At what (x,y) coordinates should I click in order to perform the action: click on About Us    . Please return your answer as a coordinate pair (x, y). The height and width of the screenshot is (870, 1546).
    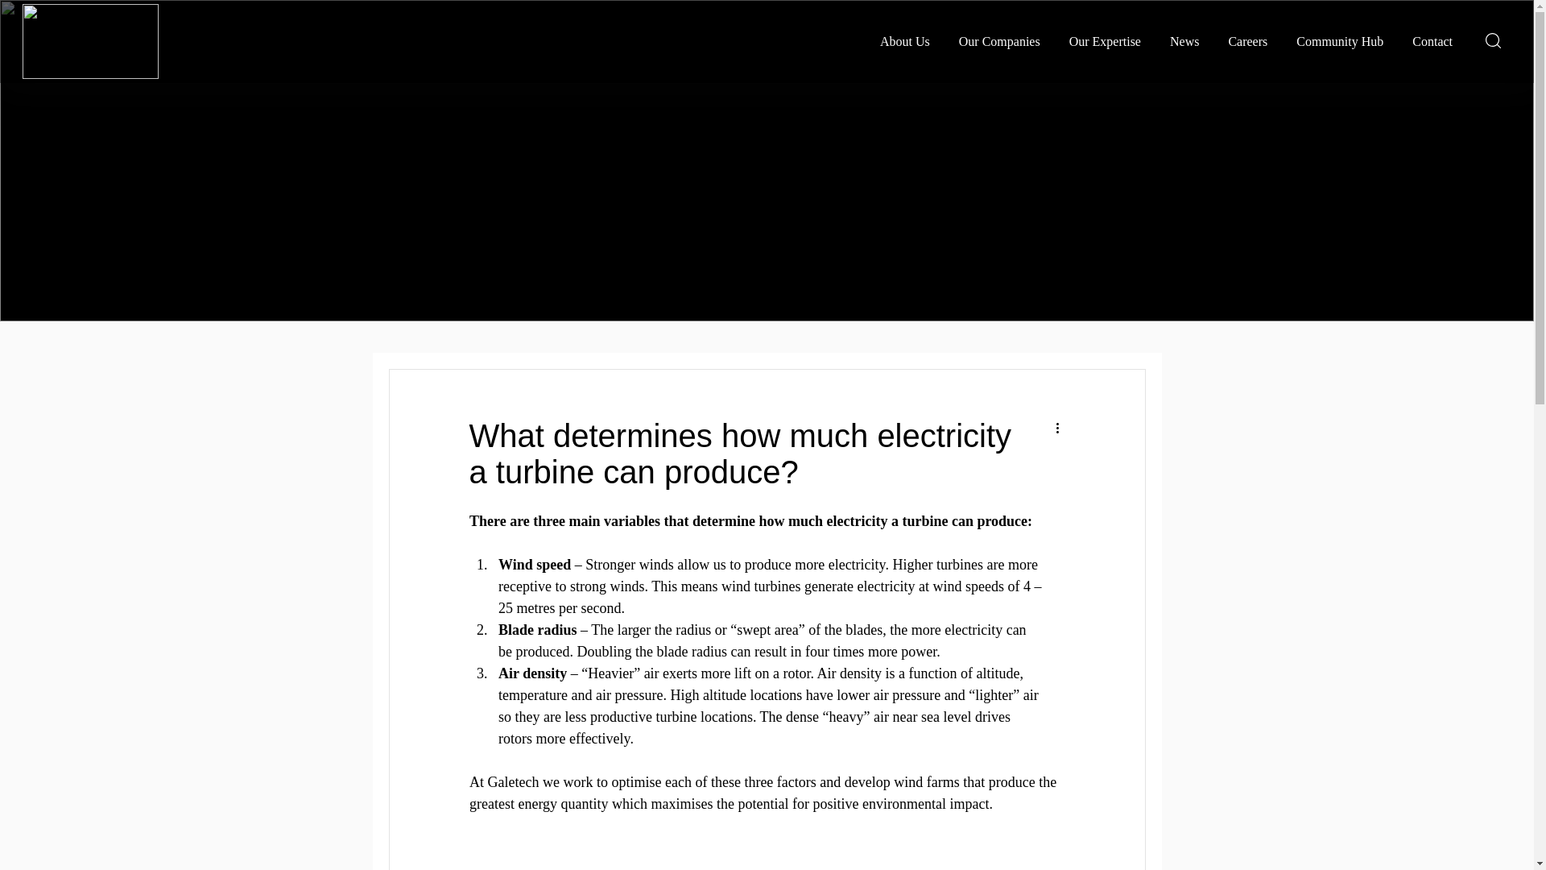
    Looking at the image, I should click on (911, 42).